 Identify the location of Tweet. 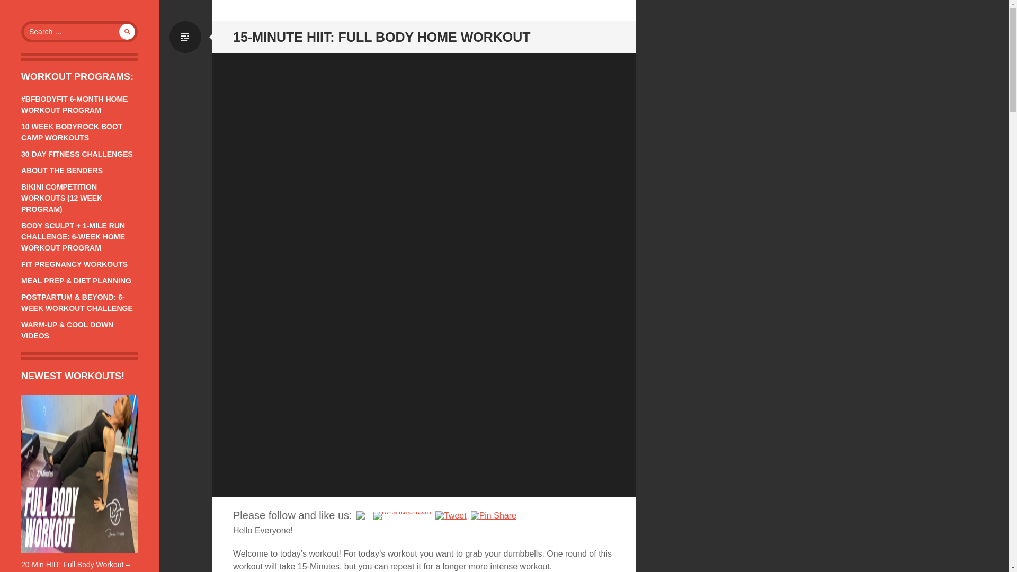
(451, 516).